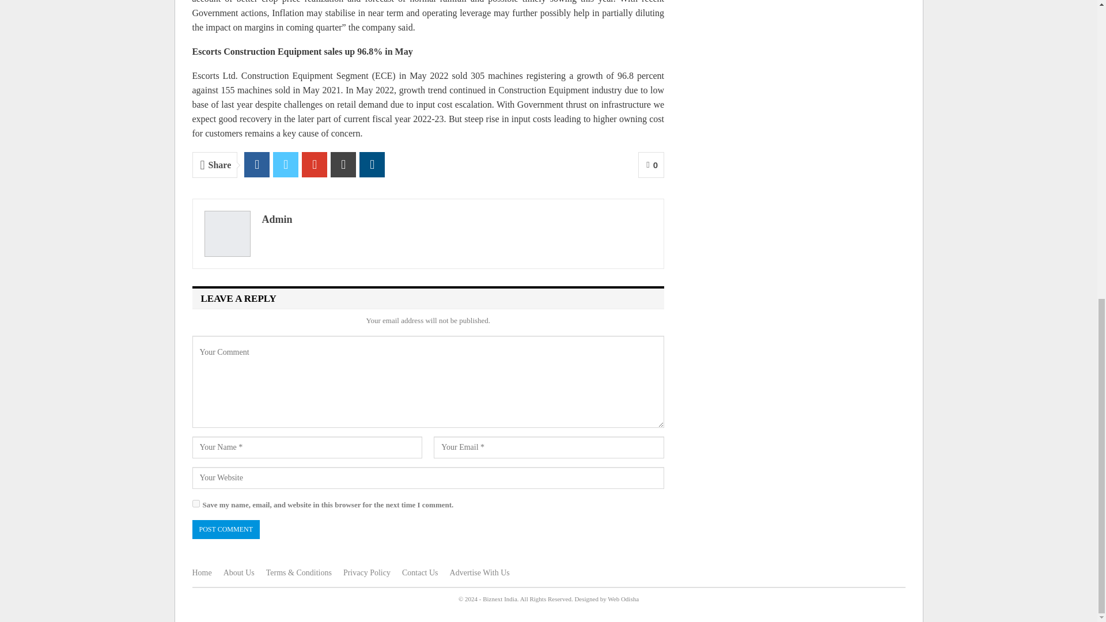  Describe the element at coordinates (196, 503) in the screenshot. I see `yes` at that location.